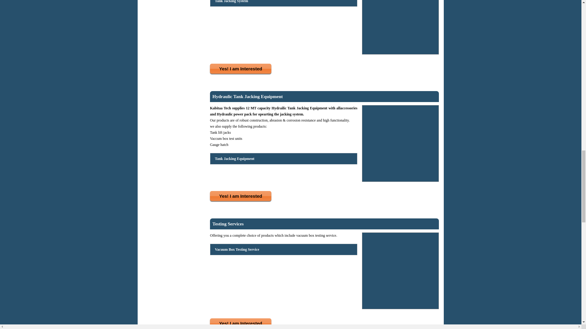 The height and width of the screenshot is (329, 586). What do you see at coordinates (228, 224) in the screenshot?
I see `Testing Services` at bounding box center [228, 224].